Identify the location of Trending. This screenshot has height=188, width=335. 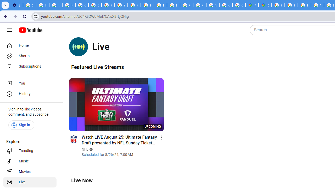
(30, 151).